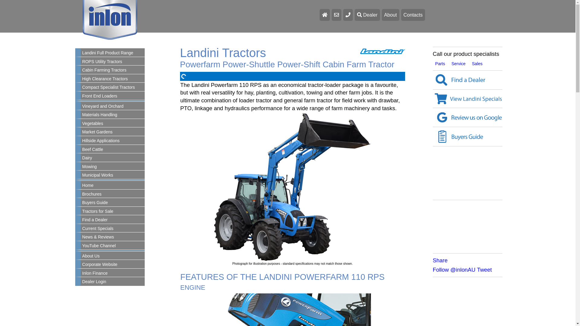  Describe the element at coordinates (367, 15) in the screenshot. I see `Dealer` at that location.